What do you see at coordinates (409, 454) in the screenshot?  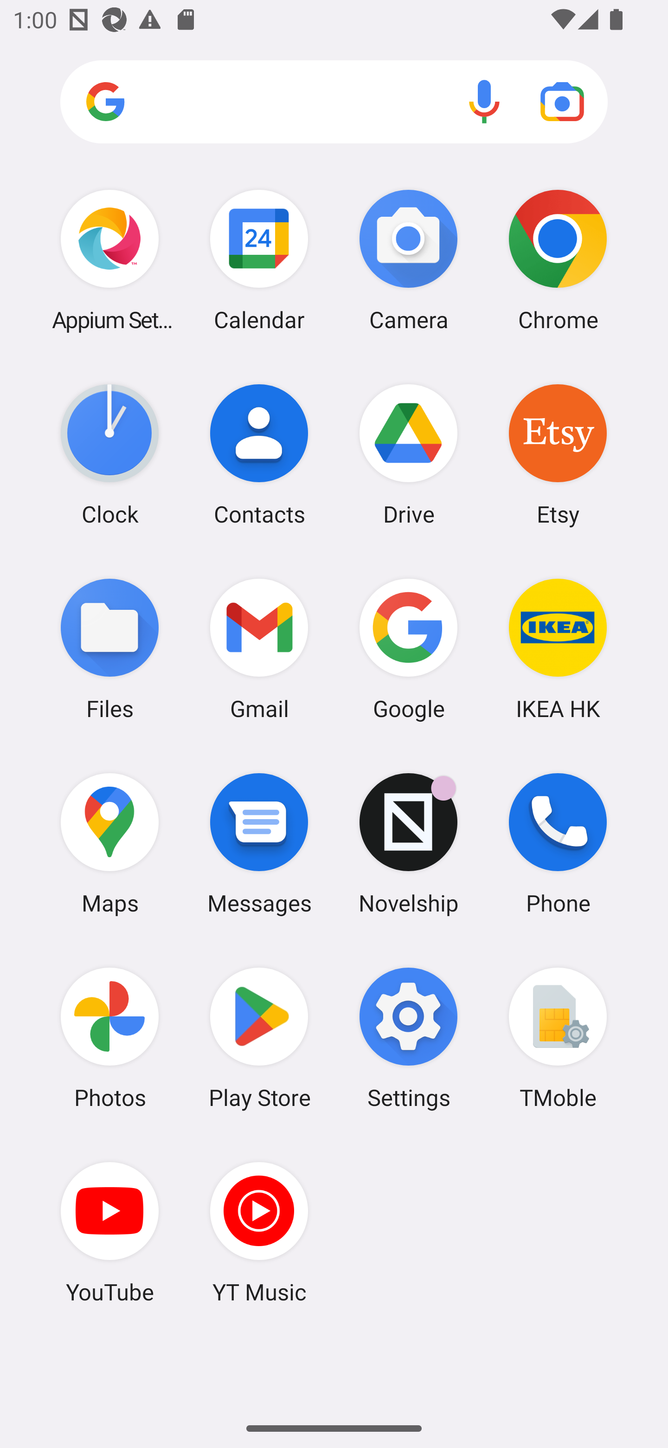 I see `Drive` at bounding box center [409, 454].